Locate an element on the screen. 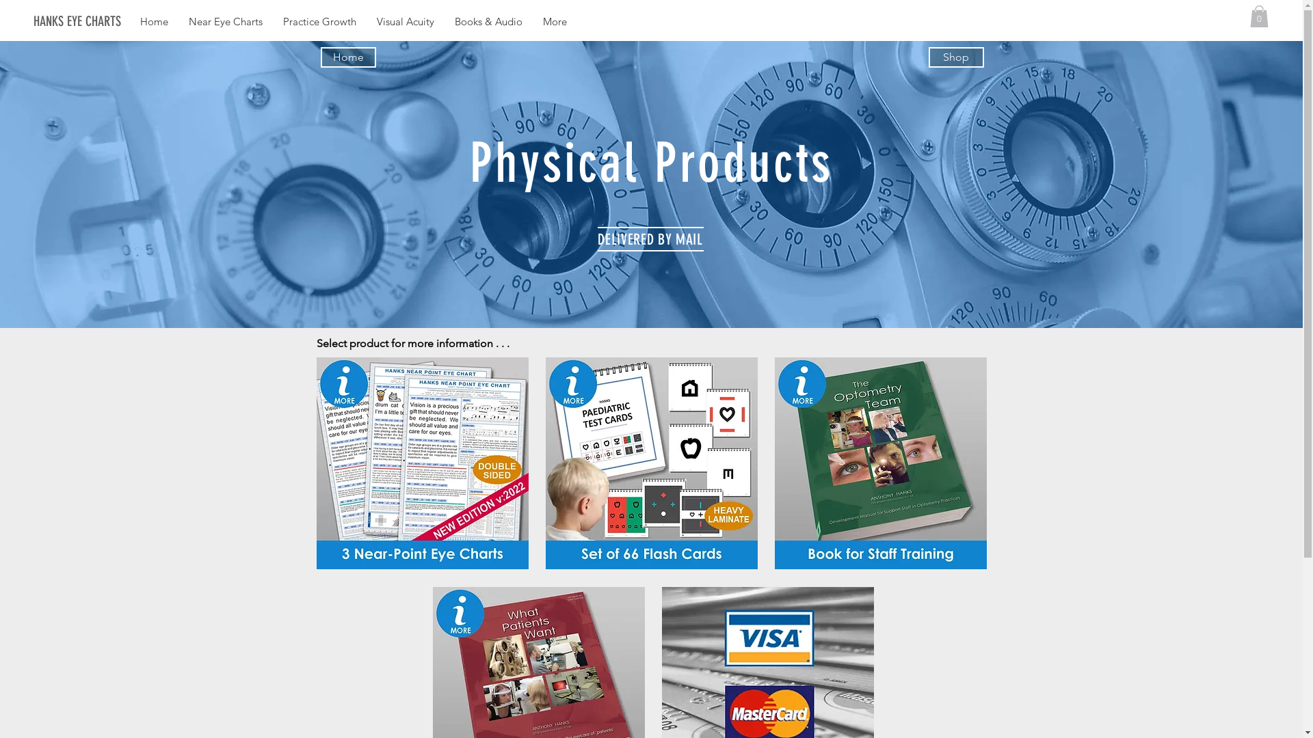  HANKS EYE CHARTS is located at coordinates (103, 21).